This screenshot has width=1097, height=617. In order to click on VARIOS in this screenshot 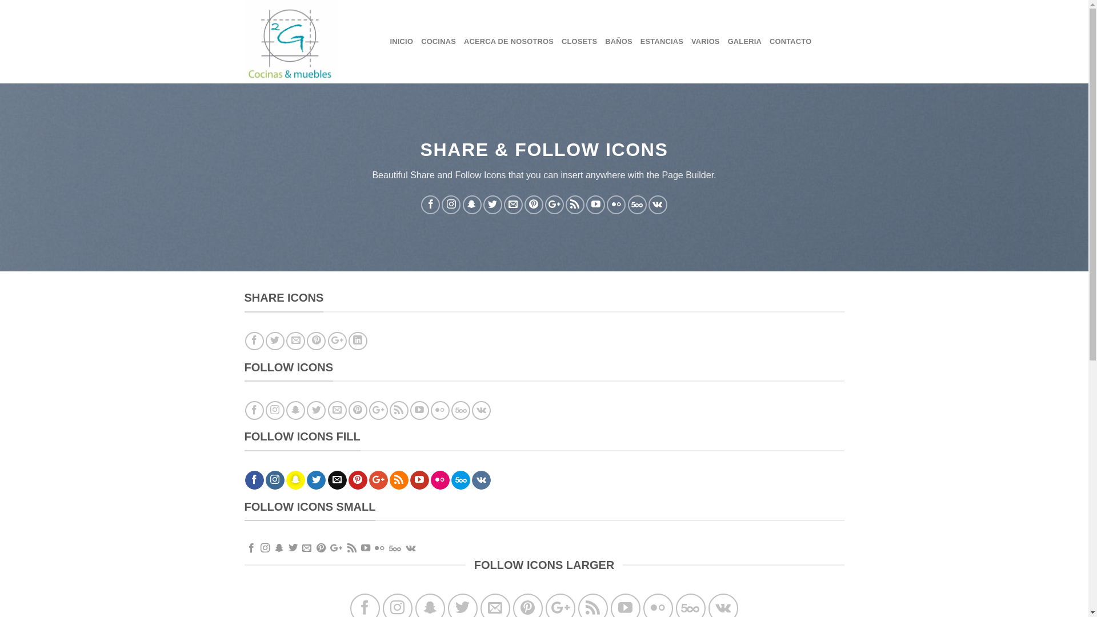, I will do `click(706, 42)`.